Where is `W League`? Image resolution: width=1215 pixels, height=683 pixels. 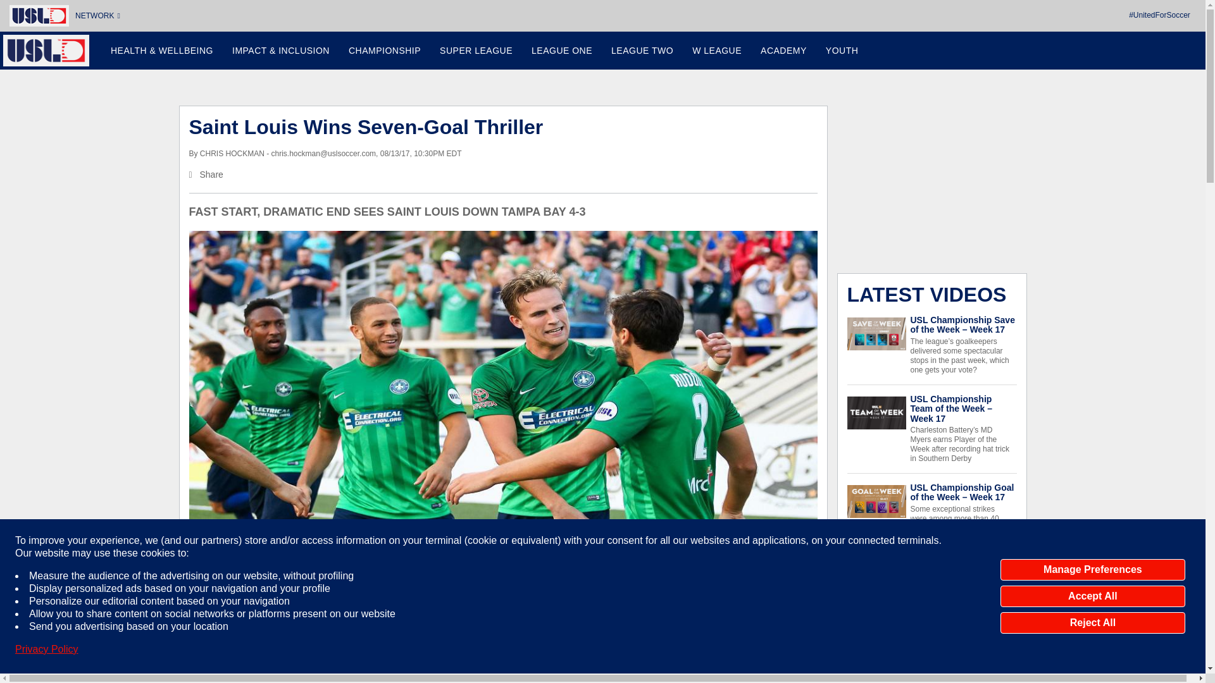 W League is located at coordinates (716, 51).